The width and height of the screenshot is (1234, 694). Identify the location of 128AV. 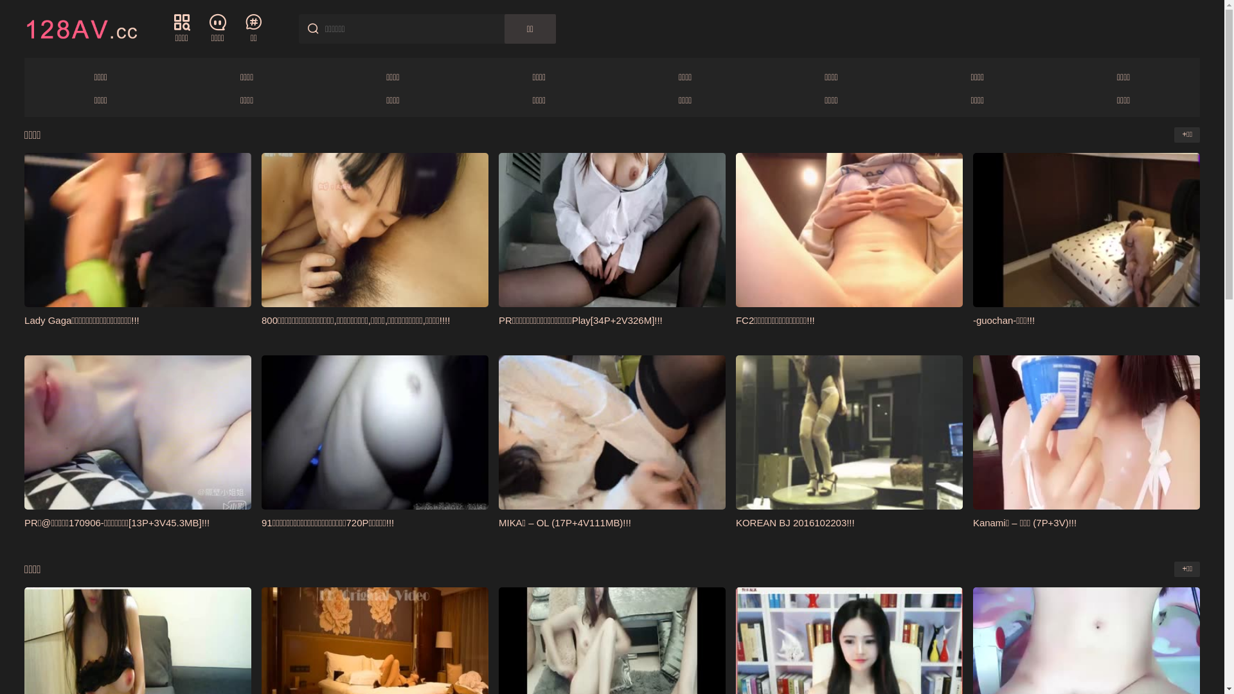
(81, 28).